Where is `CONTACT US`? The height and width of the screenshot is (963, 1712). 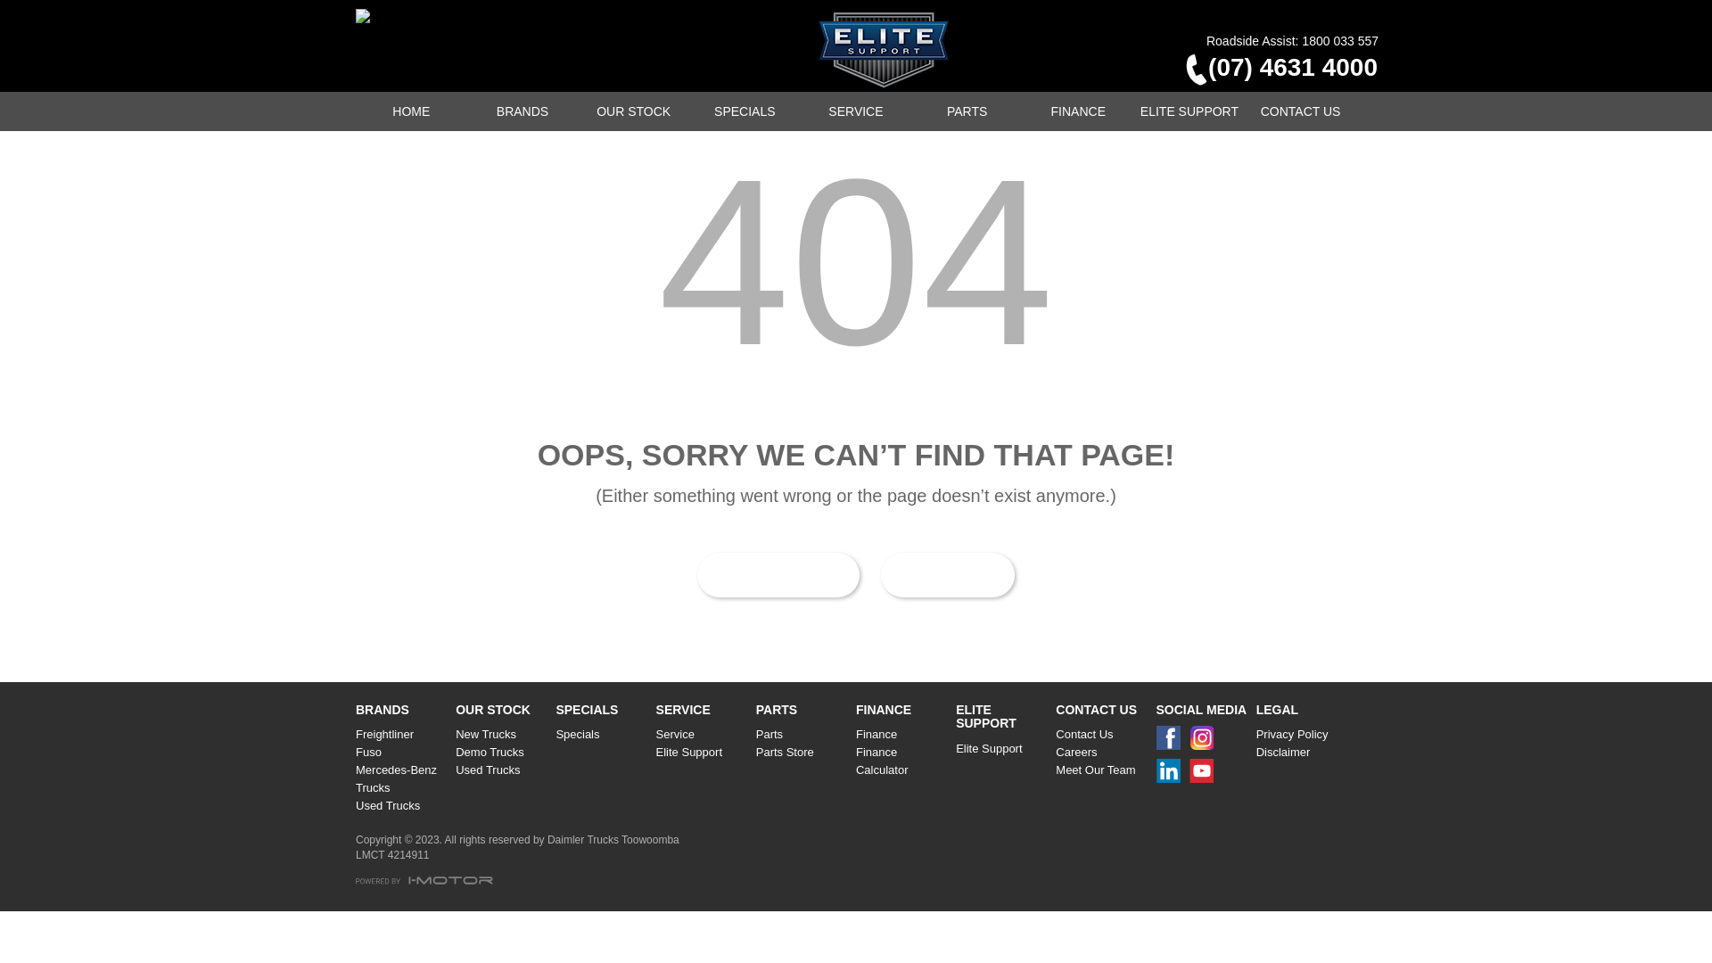
CONTACT US is located at coordinates (1300, 111).